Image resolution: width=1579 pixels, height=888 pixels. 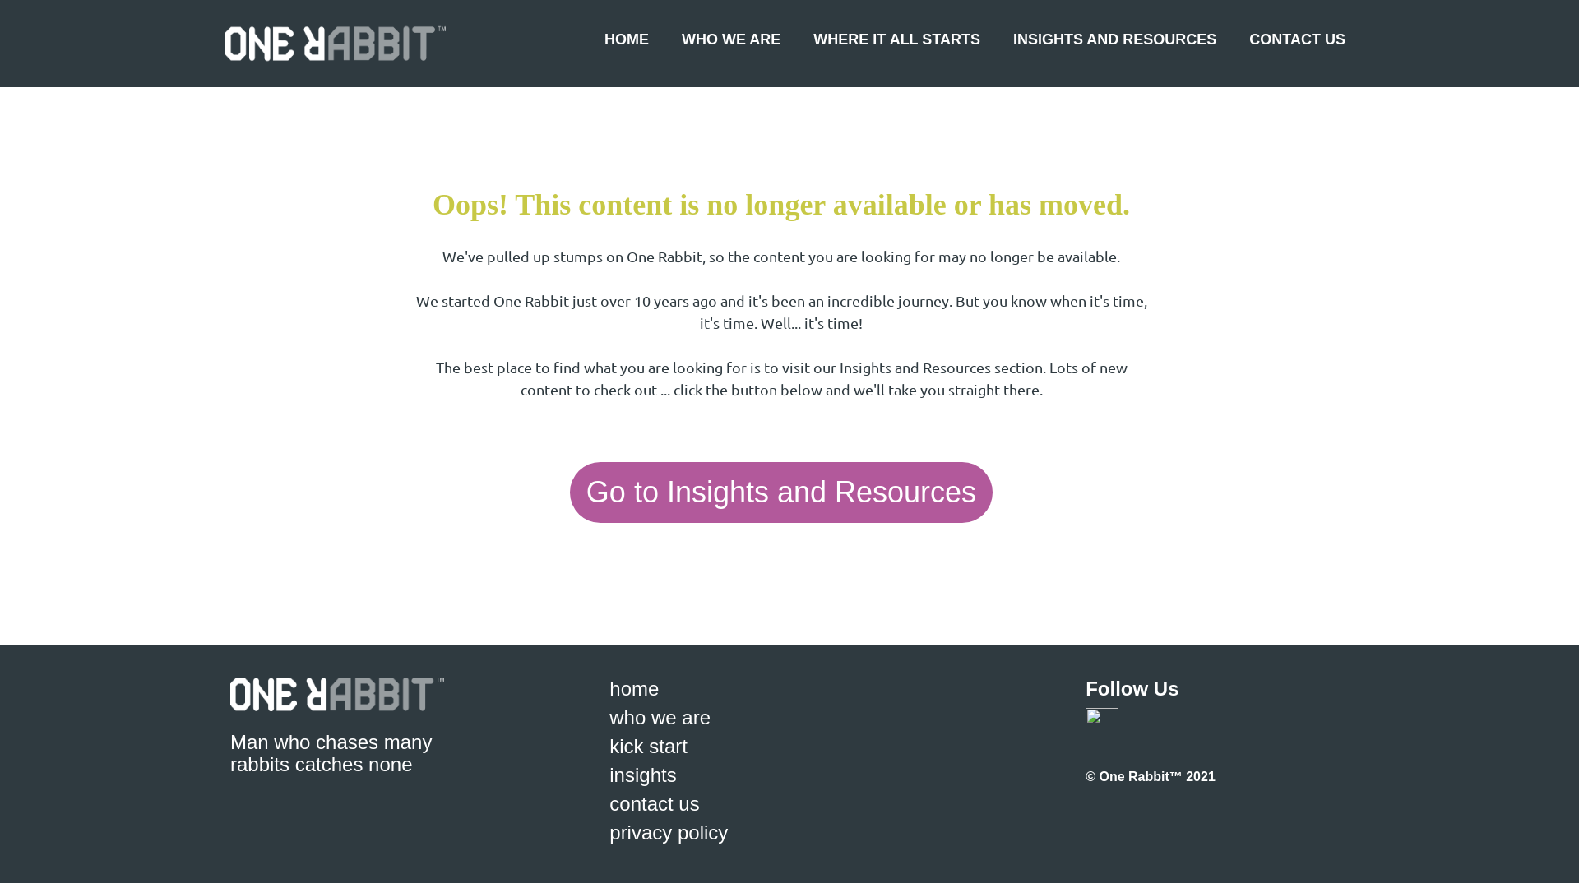 I want to click on CONTACT US, so click(x=1298, y=39).